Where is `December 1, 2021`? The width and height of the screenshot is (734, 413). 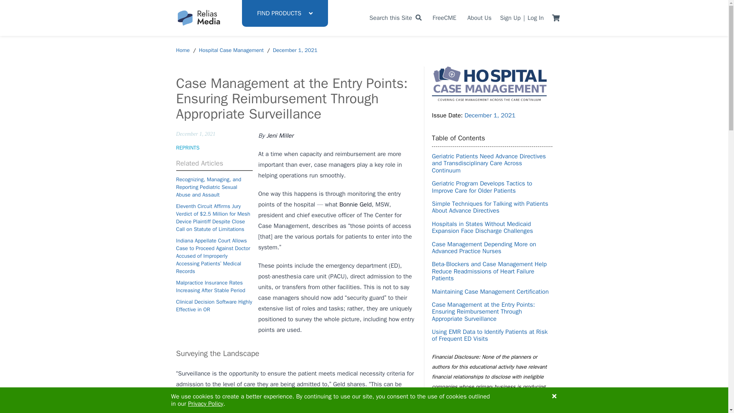 December 1, 2021 is located at coordinates (295, 50).